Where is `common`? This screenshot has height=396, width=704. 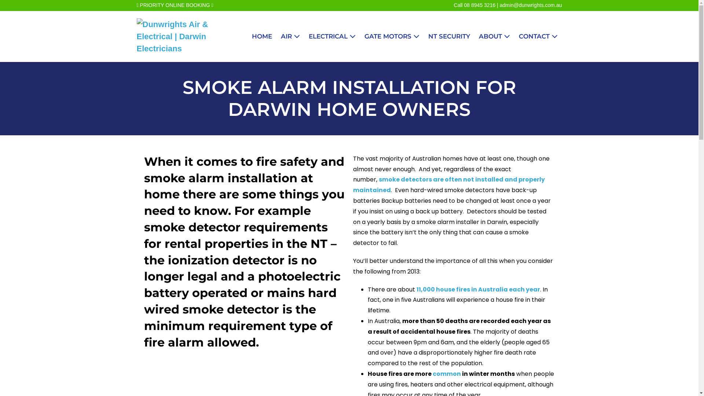
common is located at coordinates (447, 374).